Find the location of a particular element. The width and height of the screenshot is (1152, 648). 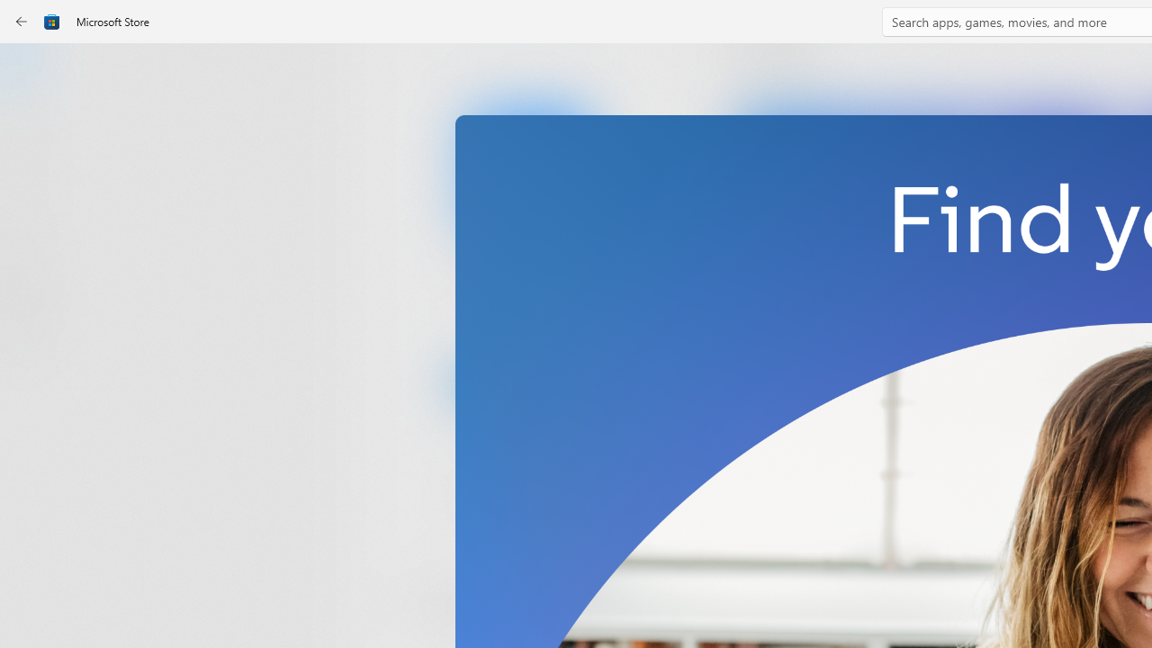

Arcade is located at coordinates (32, 238).